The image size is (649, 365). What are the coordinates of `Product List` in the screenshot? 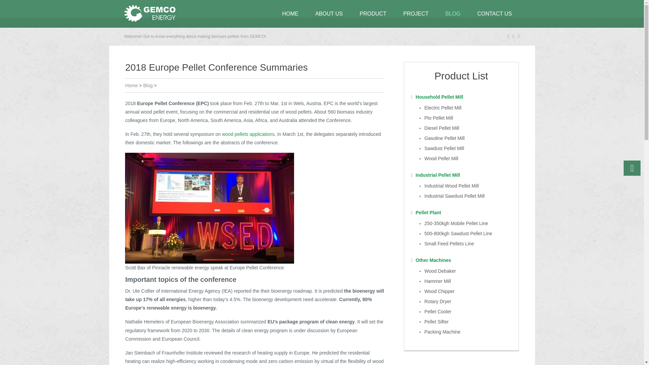 It's located at (461, 76).